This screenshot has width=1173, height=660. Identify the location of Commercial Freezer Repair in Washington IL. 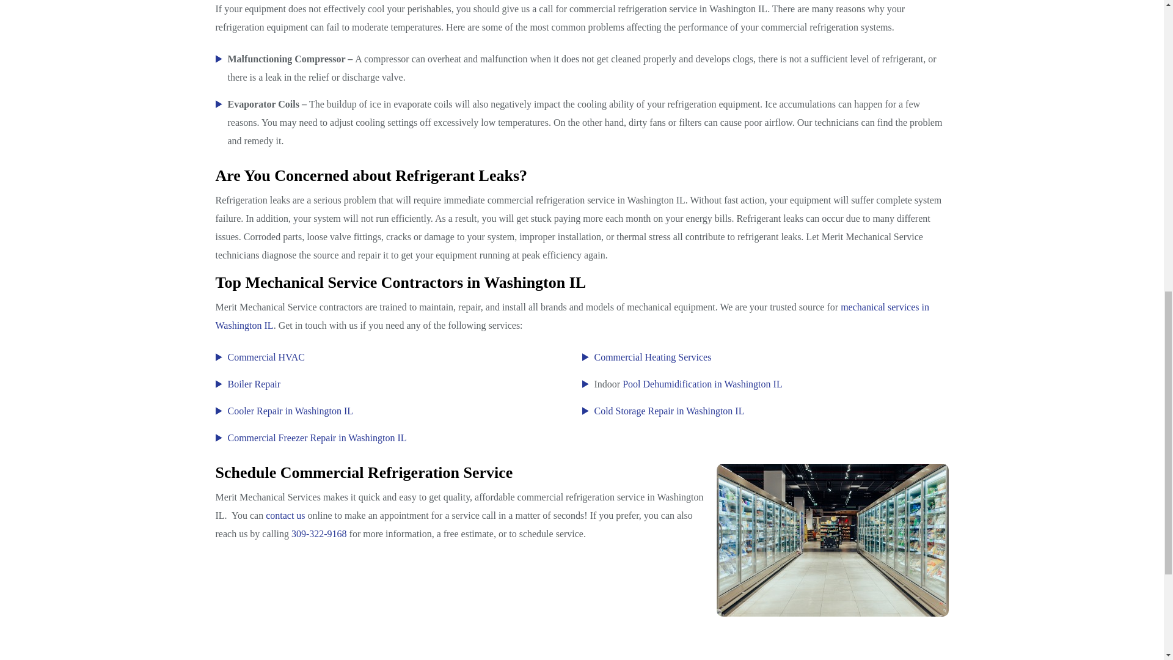
(316, 438).